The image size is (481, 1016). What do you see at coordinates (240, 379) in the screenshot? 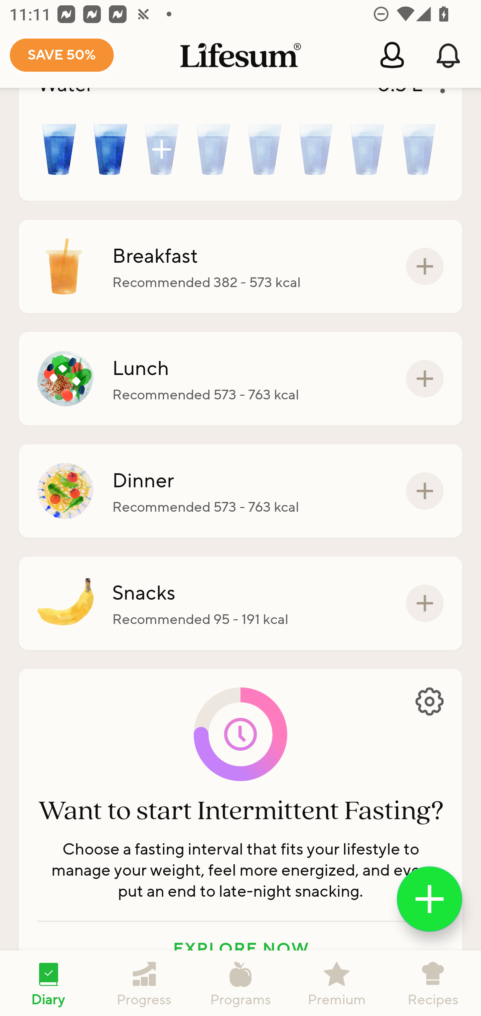
I see `Lunch Recommended 573 - 763 kcal` at bounding box center [240, 379].